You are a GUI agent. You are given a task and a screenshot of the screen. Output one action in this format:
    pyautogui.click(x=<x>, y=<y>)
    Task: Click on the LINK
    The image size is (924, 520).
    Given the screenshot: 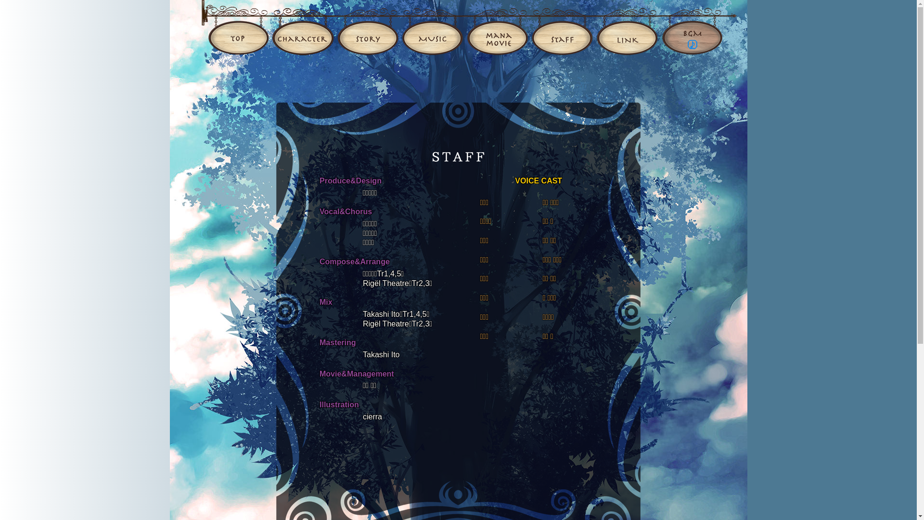 What is the action you would take?
    pyautogui.click(x=628, y=28)
    